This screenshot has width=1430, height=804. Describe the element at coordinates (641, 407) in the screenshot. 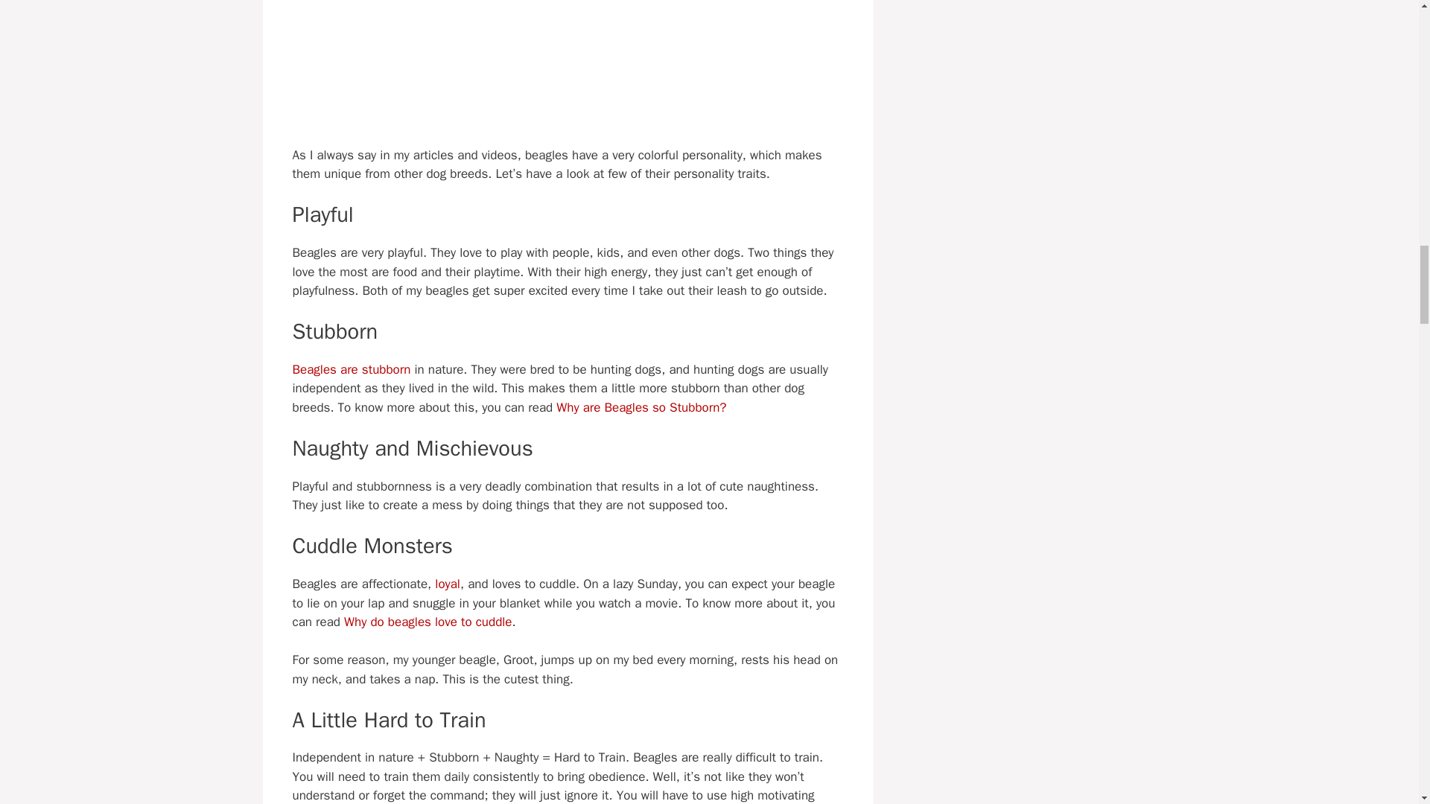

I see `Why are Beagles so Stubborn?` at that location.